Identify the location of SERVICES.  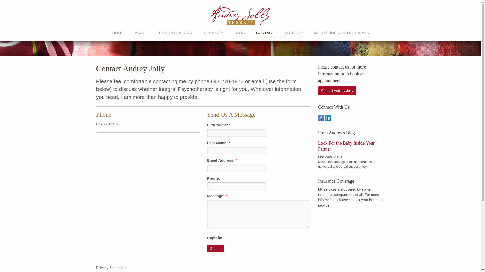
(214, 33).